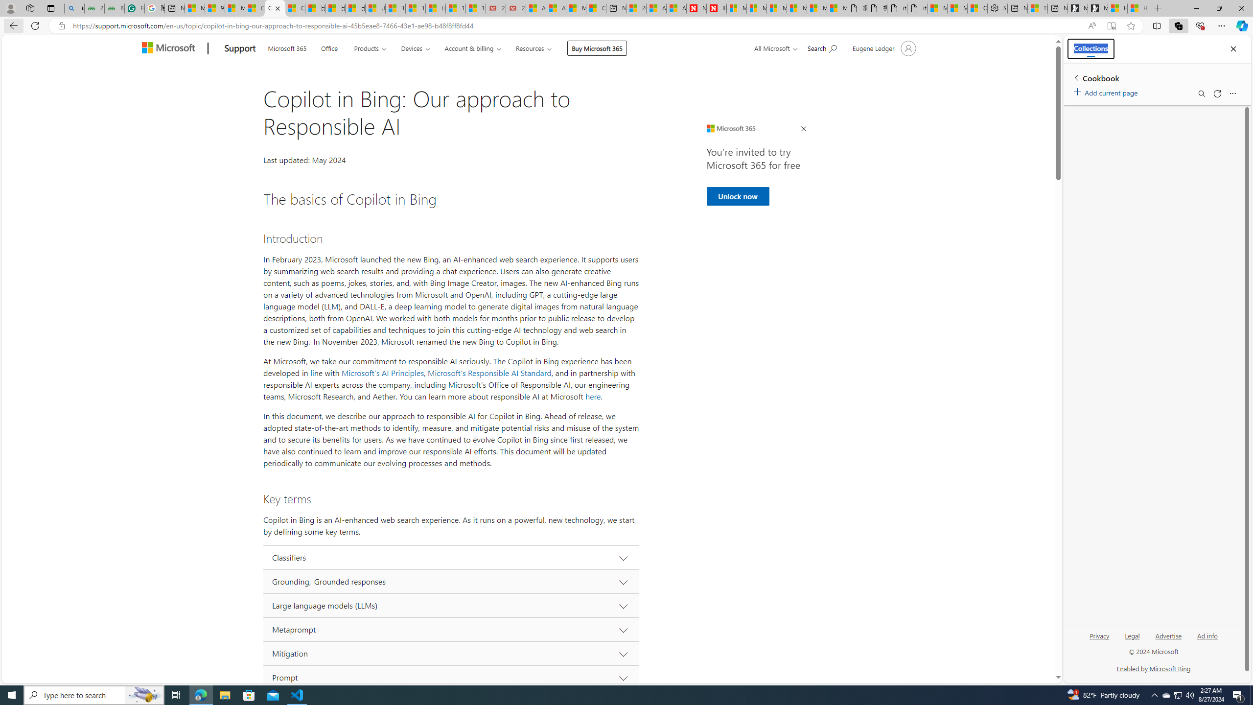 The width and height of the screenshot is (1253, 705). Describe the element at coordinates (1207, 635) in the screenshot. I see `Ad info` at that location.